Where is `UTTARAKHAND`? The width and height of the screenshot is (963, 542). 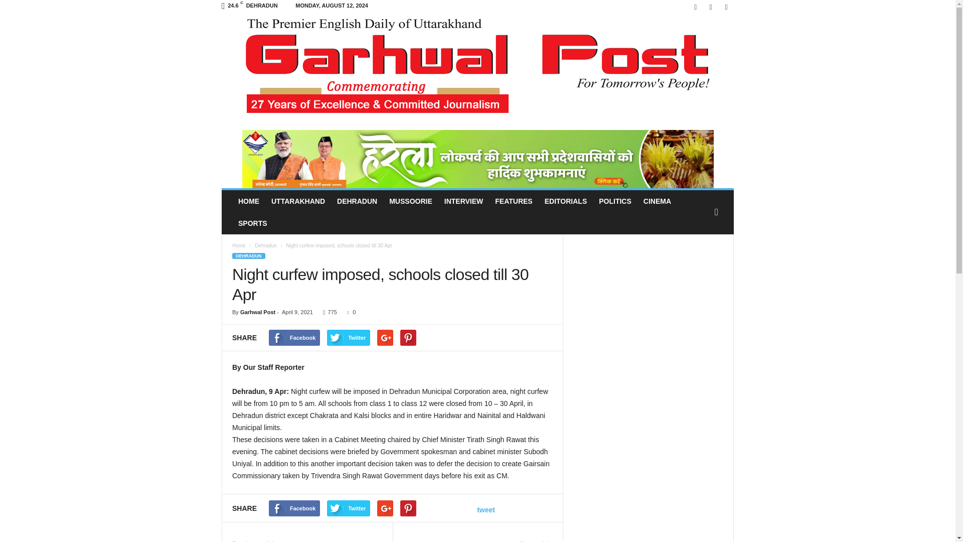 UTTARAKHAND is located at coordinates (298, 201).